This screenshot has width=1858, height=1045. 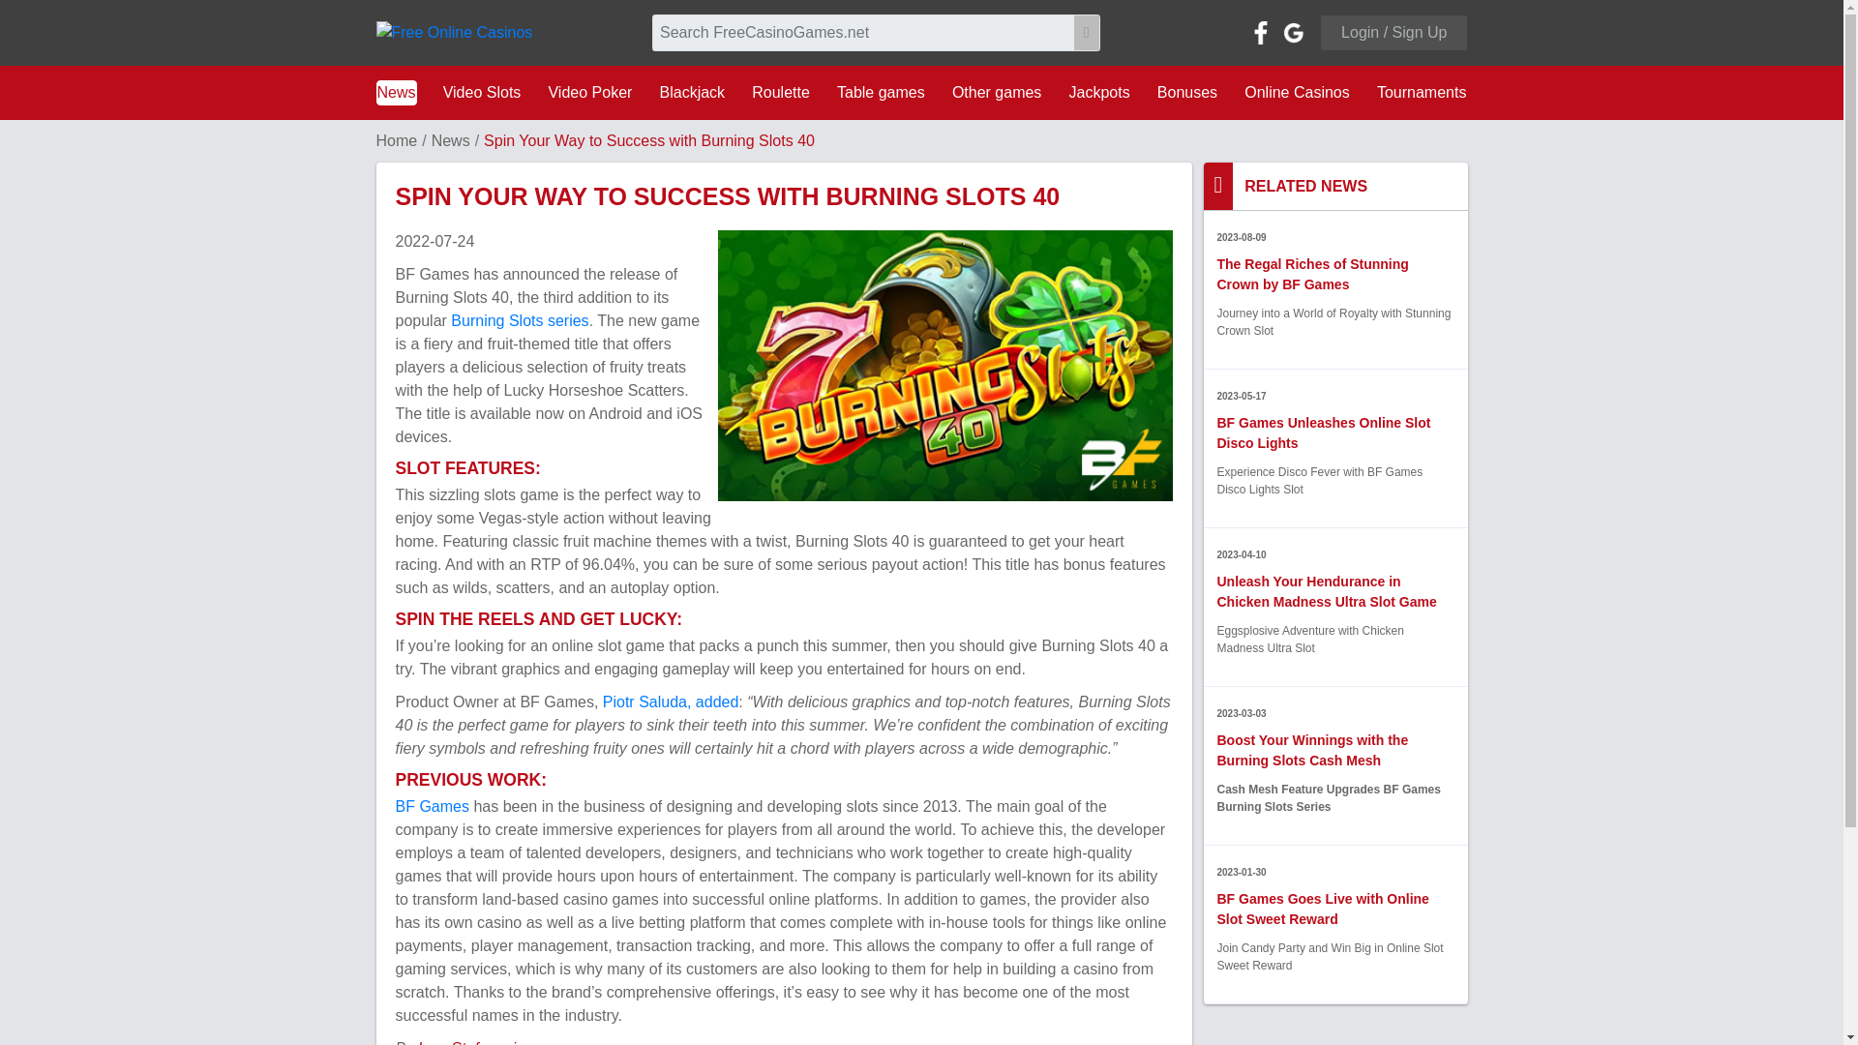 What do you see at coordinates (1099, 93) in the screenshot?
I see `Jackpots` at bounding box center [1099, 93].